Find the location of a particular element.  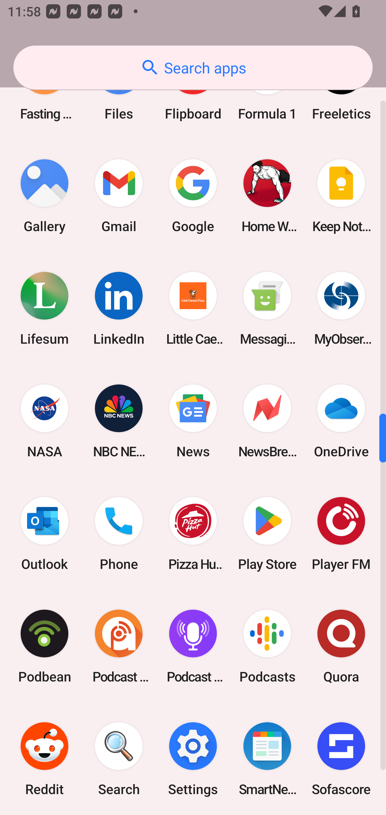

NASA is located at coordinates (44, 421).